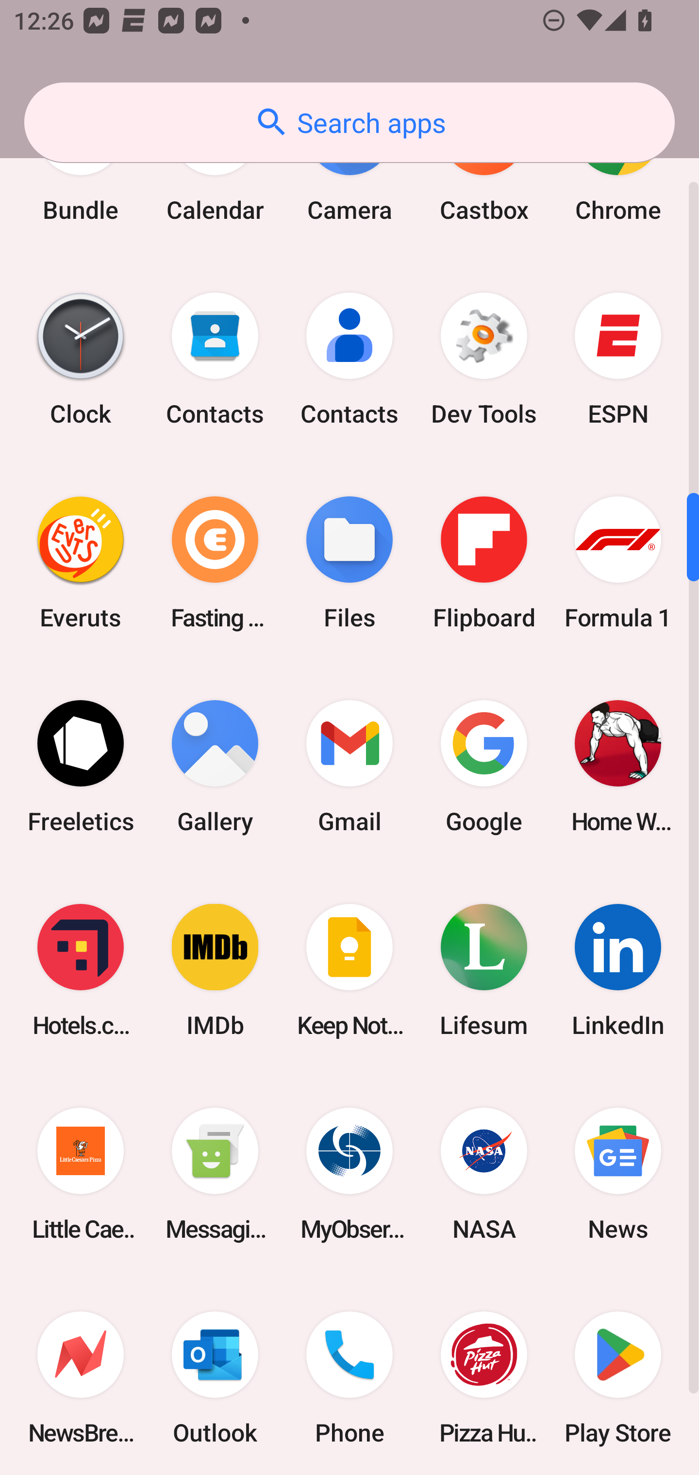 This screenshot has height=1475, width=699. Describe the element at coordinates (483, 563) in the screenshot. I see `Flipboard` at that location.